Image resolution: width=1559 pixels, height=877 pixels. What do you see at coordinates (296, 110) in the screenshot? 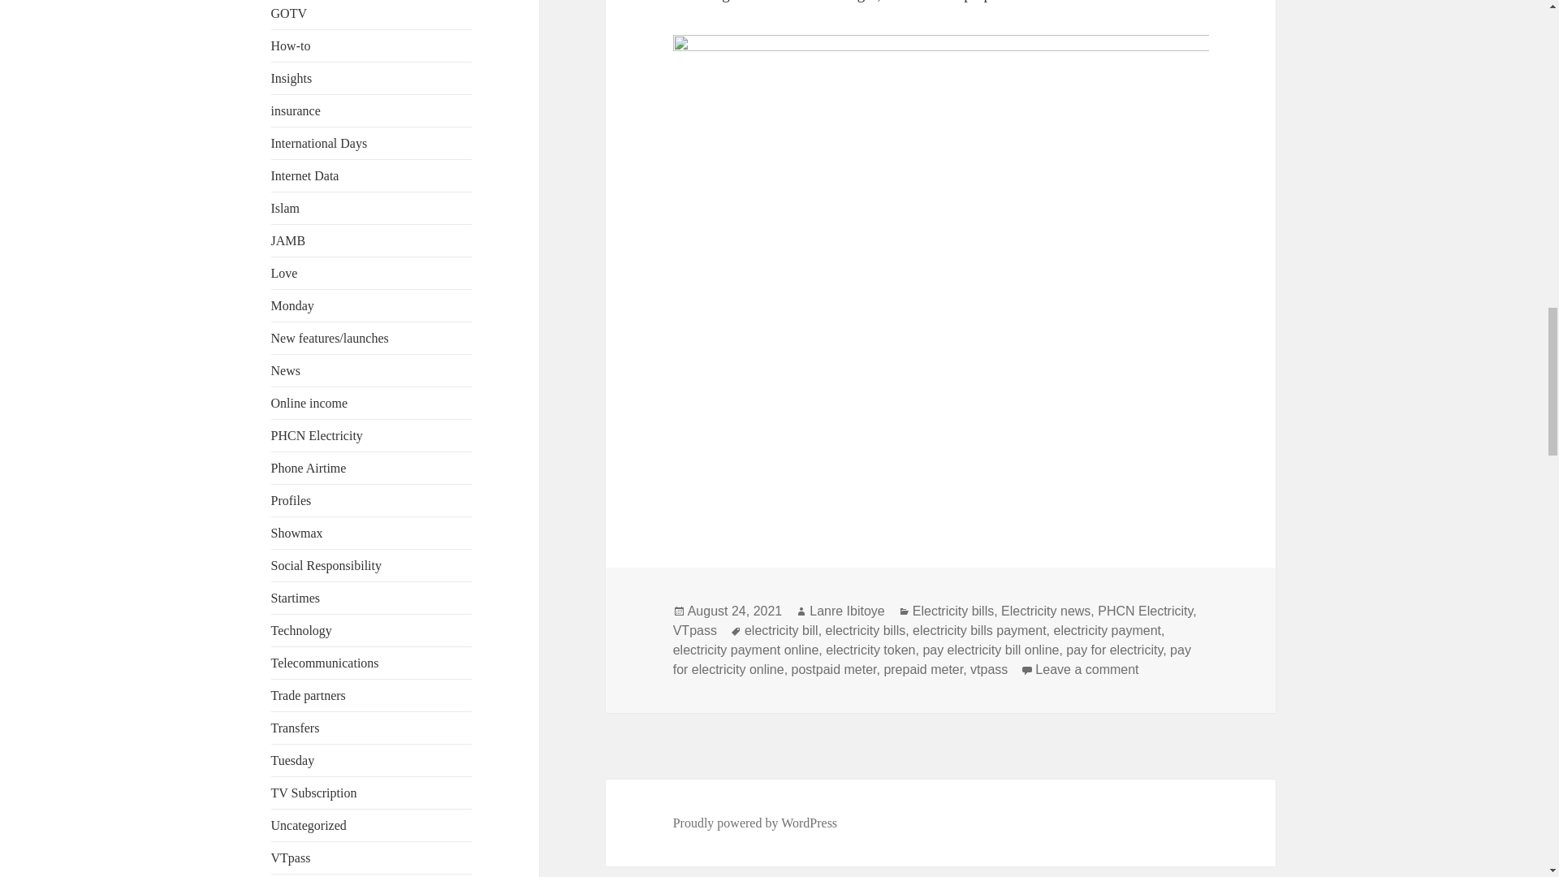
I see `insurance` at bounding box center [296, 110].